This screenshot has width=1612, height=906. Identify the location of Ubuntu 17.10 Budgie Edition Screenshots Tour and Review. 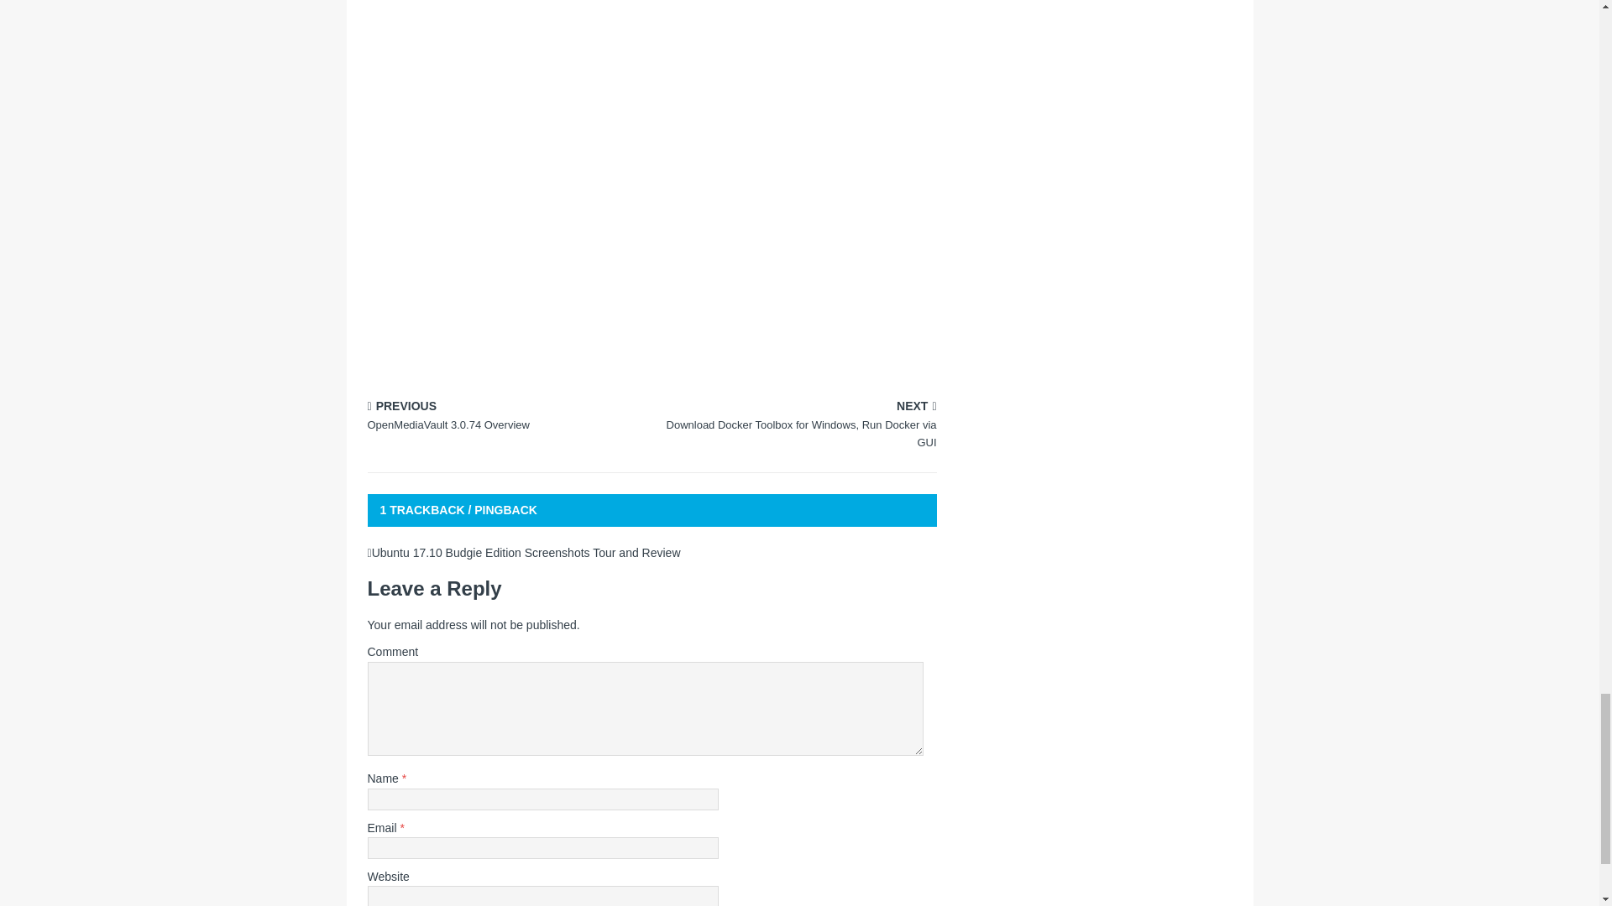
(798, 426).